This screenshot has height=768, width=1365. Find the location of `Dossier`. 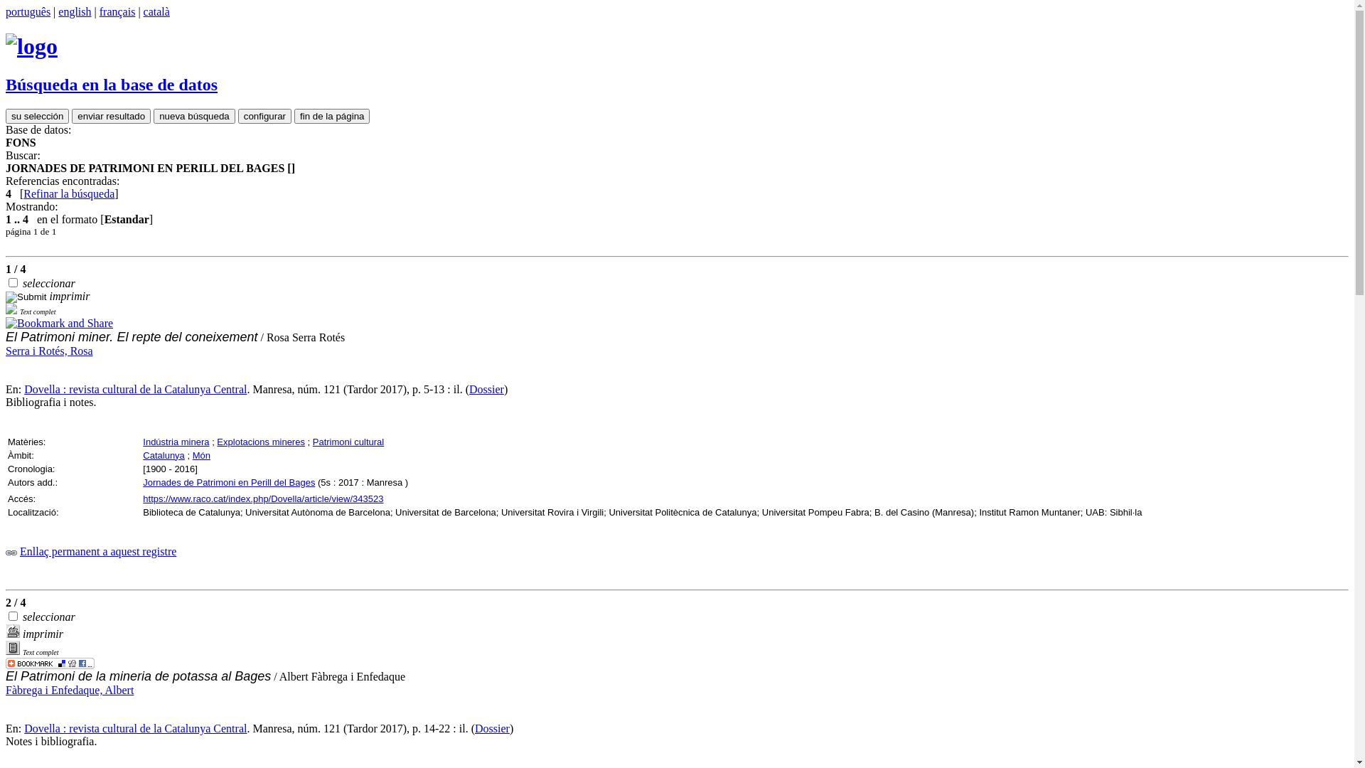

Dossier is located at coordinates (486, 390).